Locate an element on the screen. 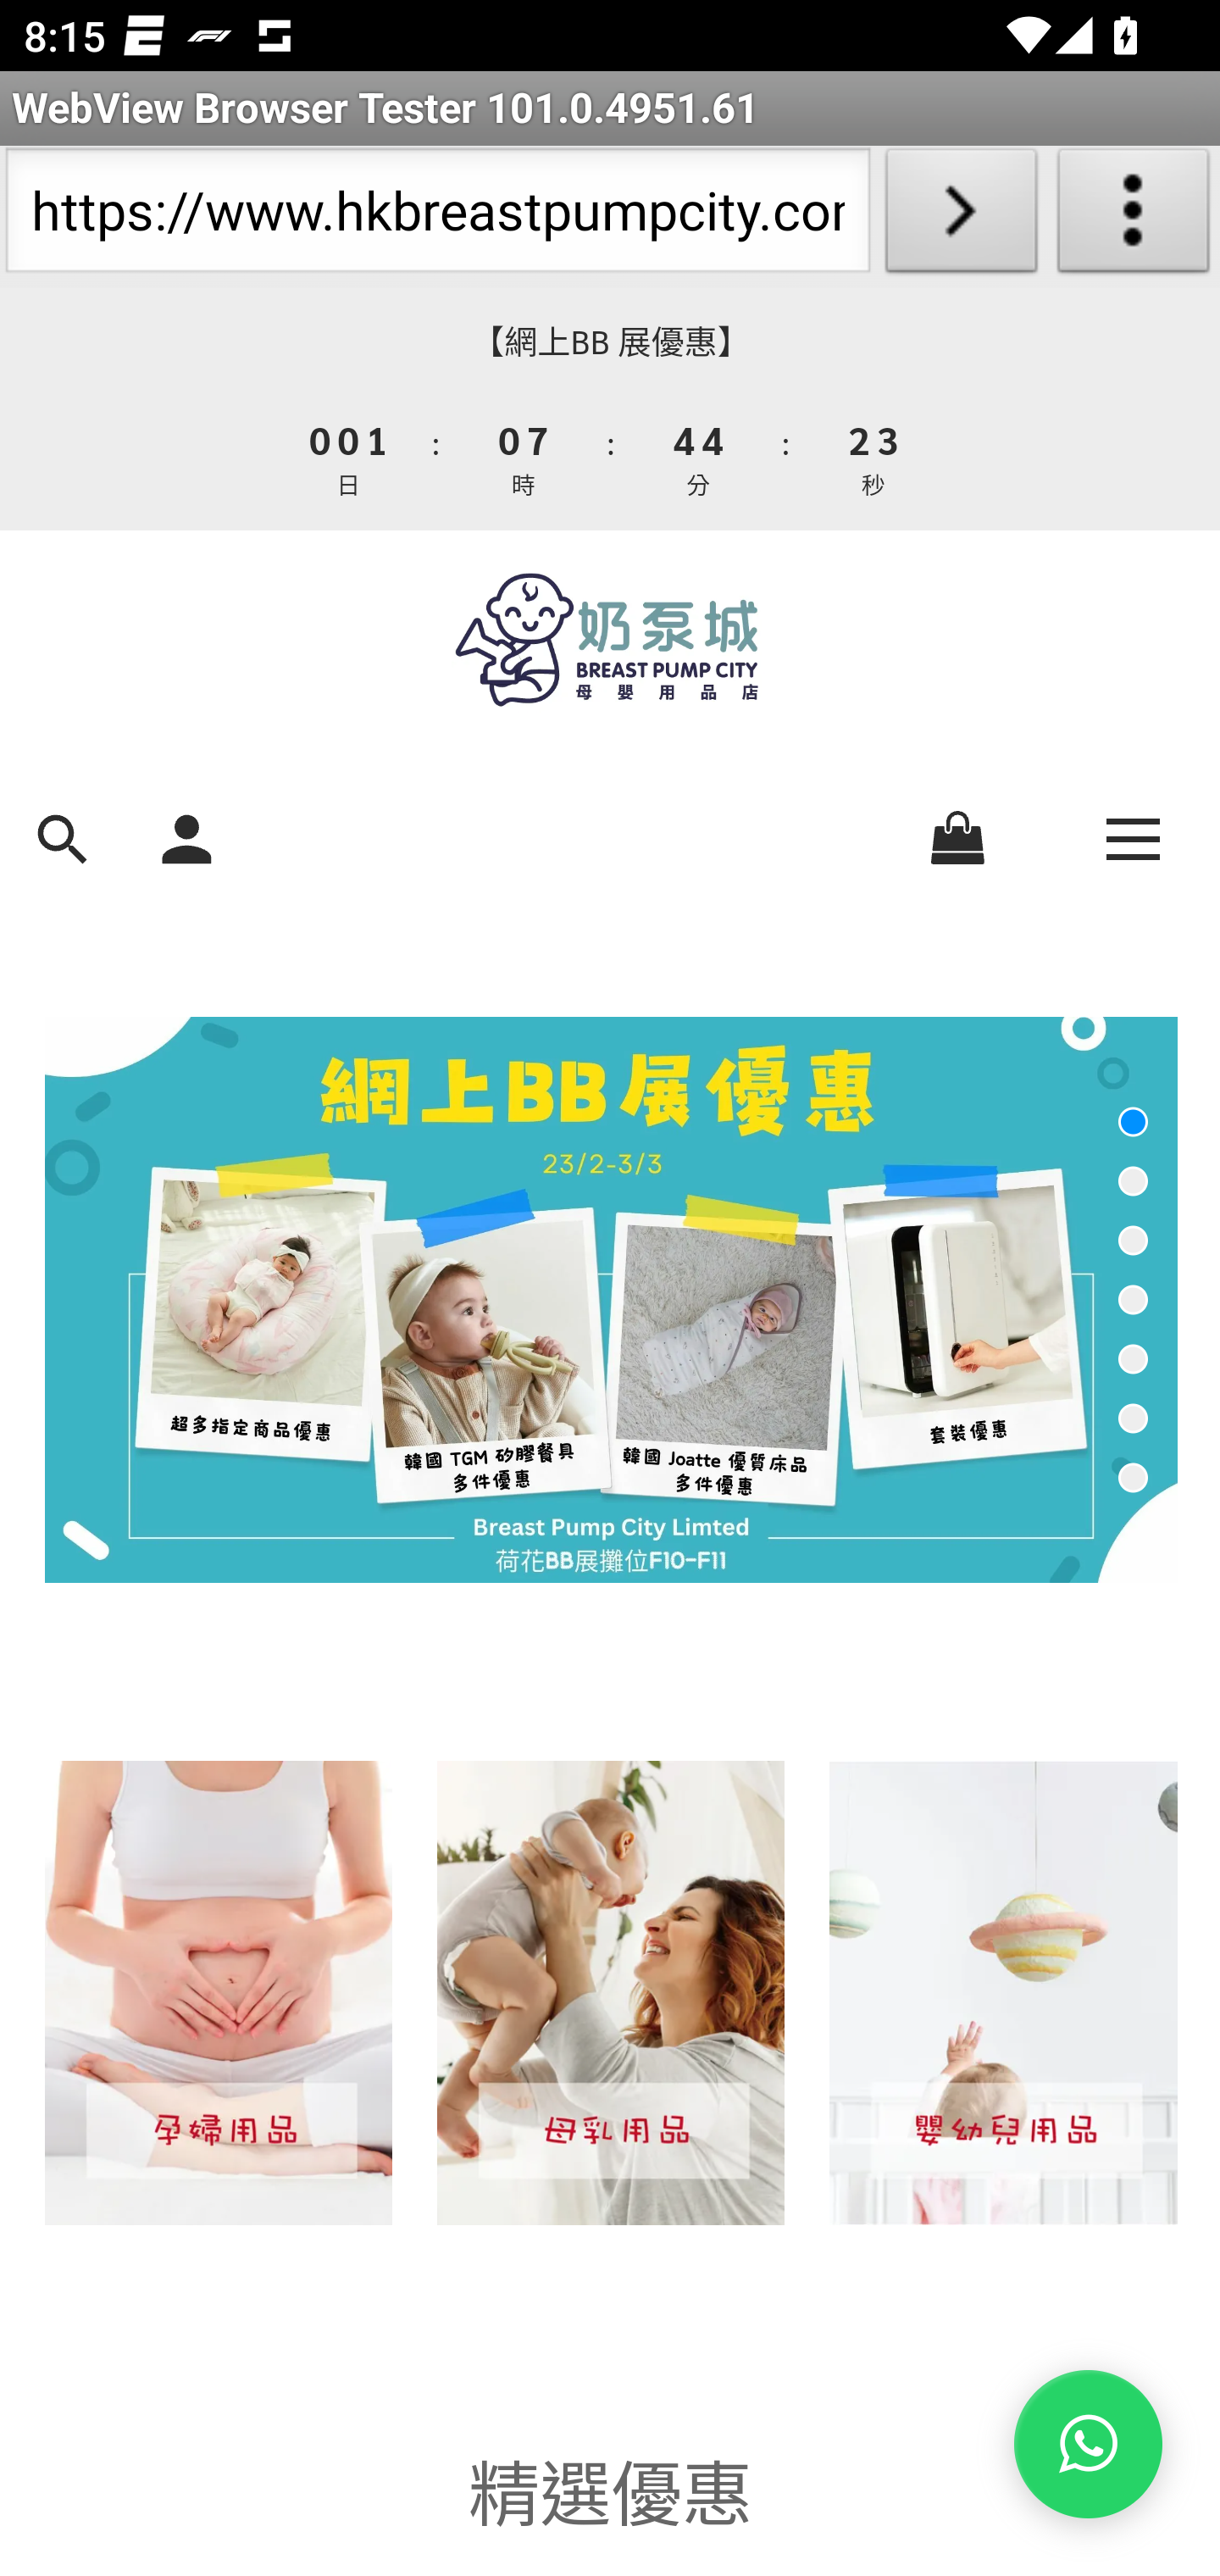 The width and height of the screenshot is (1220, 2576). sign_in is located at coordinates (186, 836).